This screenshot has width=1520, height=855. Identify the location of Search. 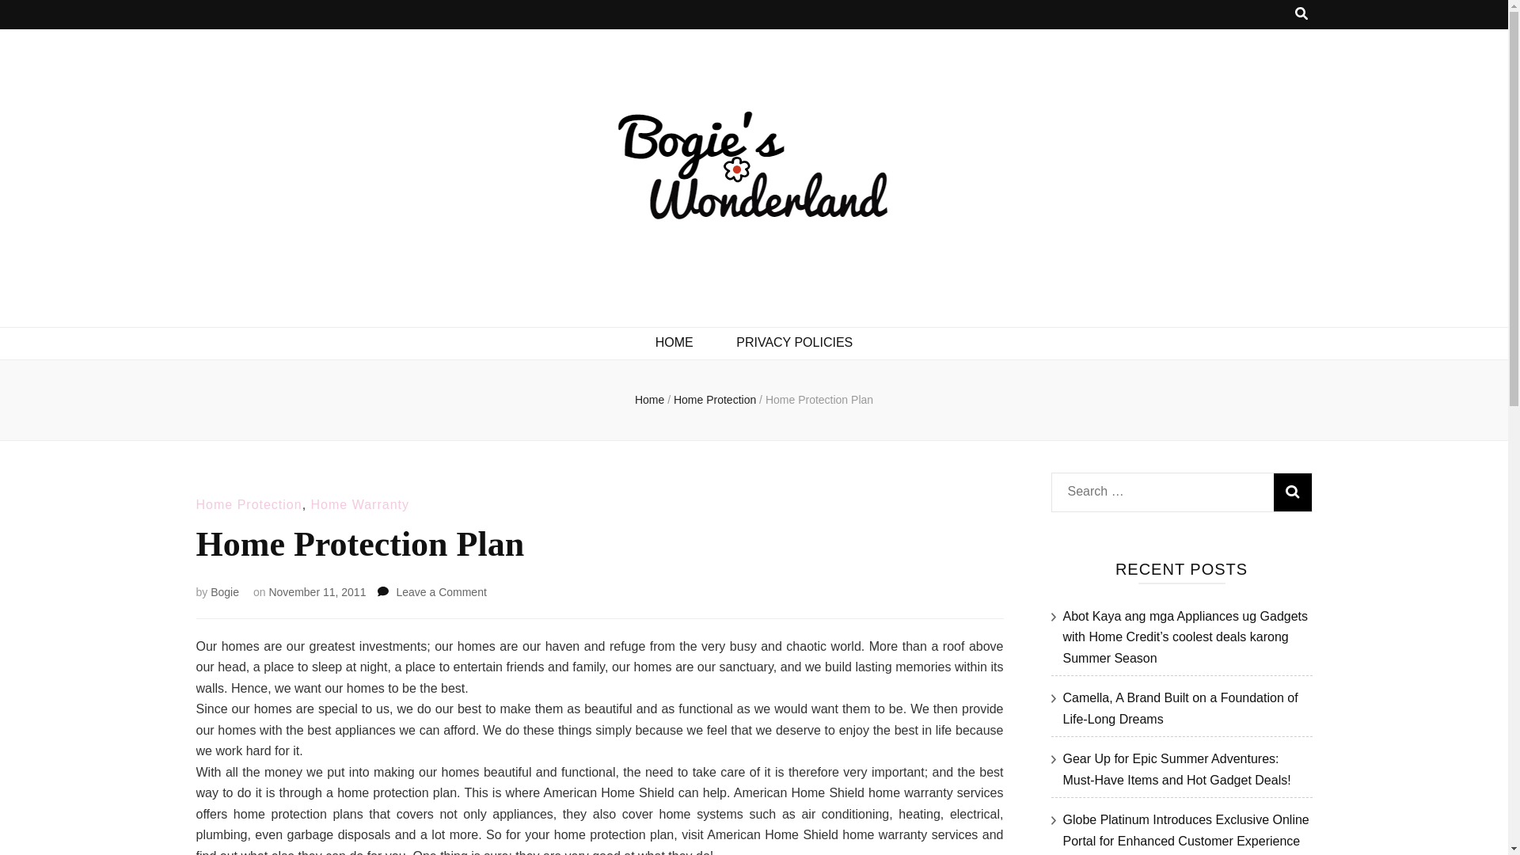
(716, 399).